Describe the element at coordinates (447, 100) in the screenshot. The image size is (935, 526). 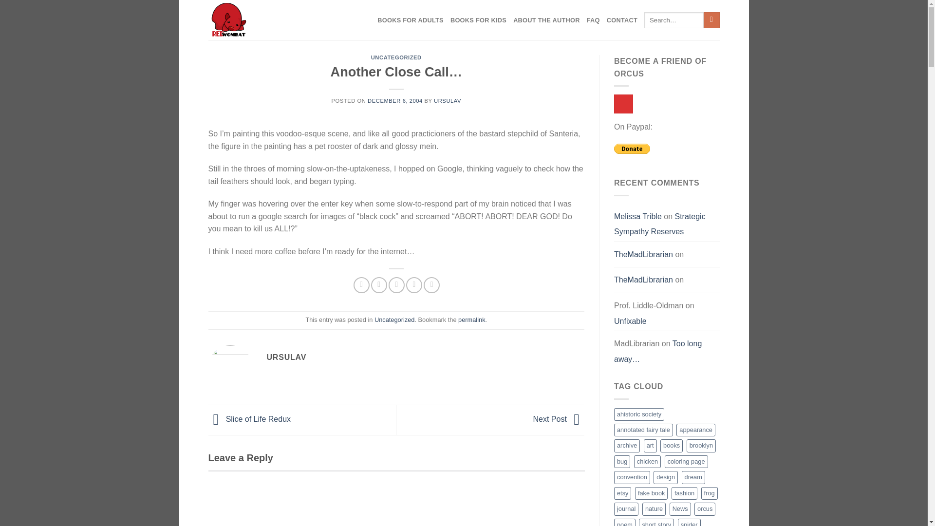
I see `URSULAV` at that location.